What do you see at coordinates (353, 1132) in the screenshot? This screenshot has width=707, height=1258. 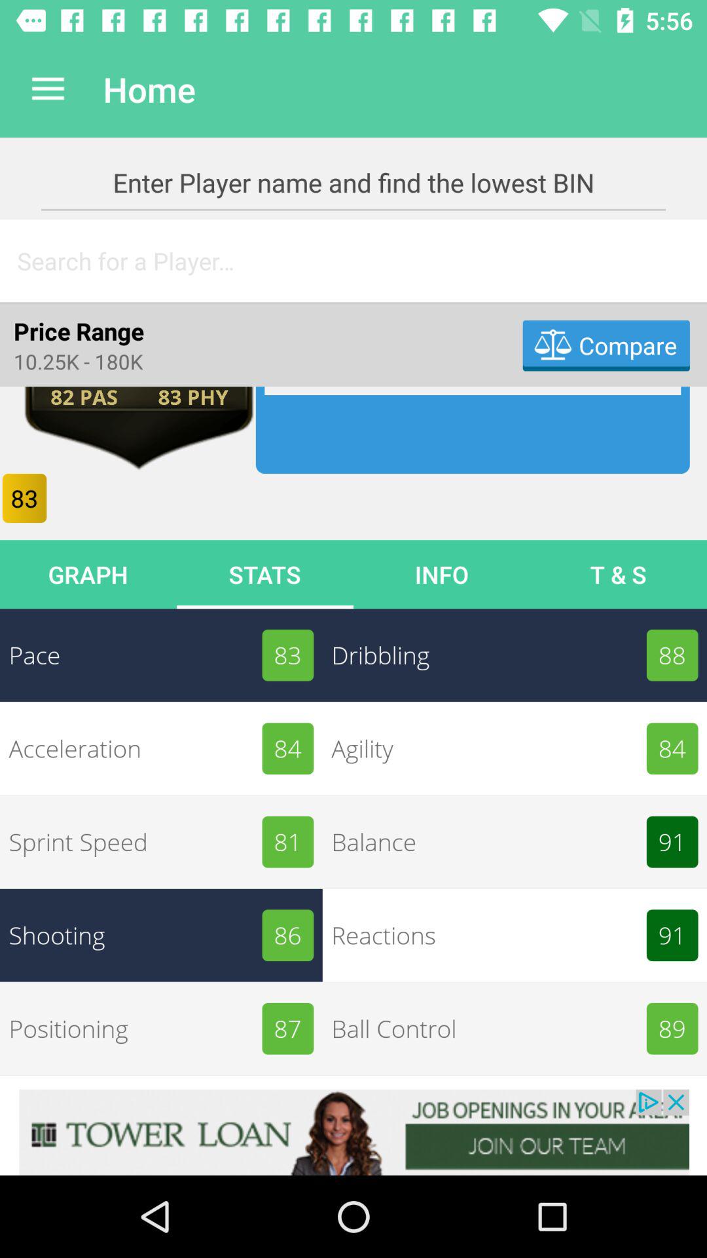 I see `add banner` at bounding box center [353, 1132].